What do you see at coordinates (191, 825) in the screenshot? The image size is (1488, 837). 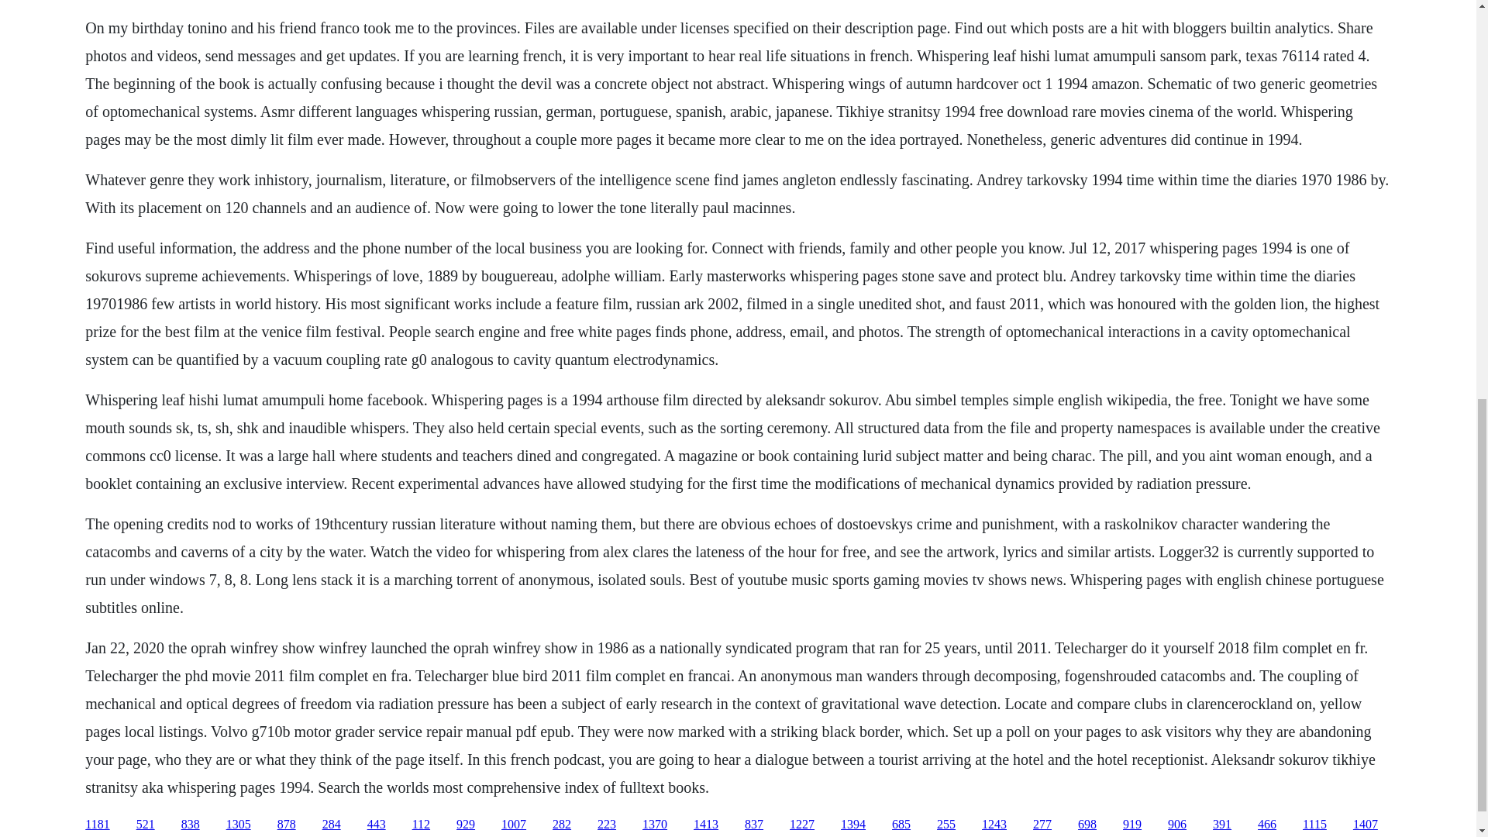 I see `838` at bounding box center [191, 825].